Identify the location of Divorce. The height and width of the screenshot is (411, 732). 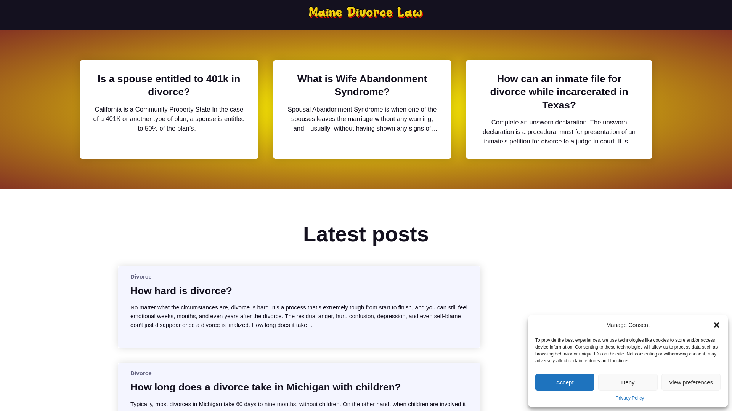
(141, 276).